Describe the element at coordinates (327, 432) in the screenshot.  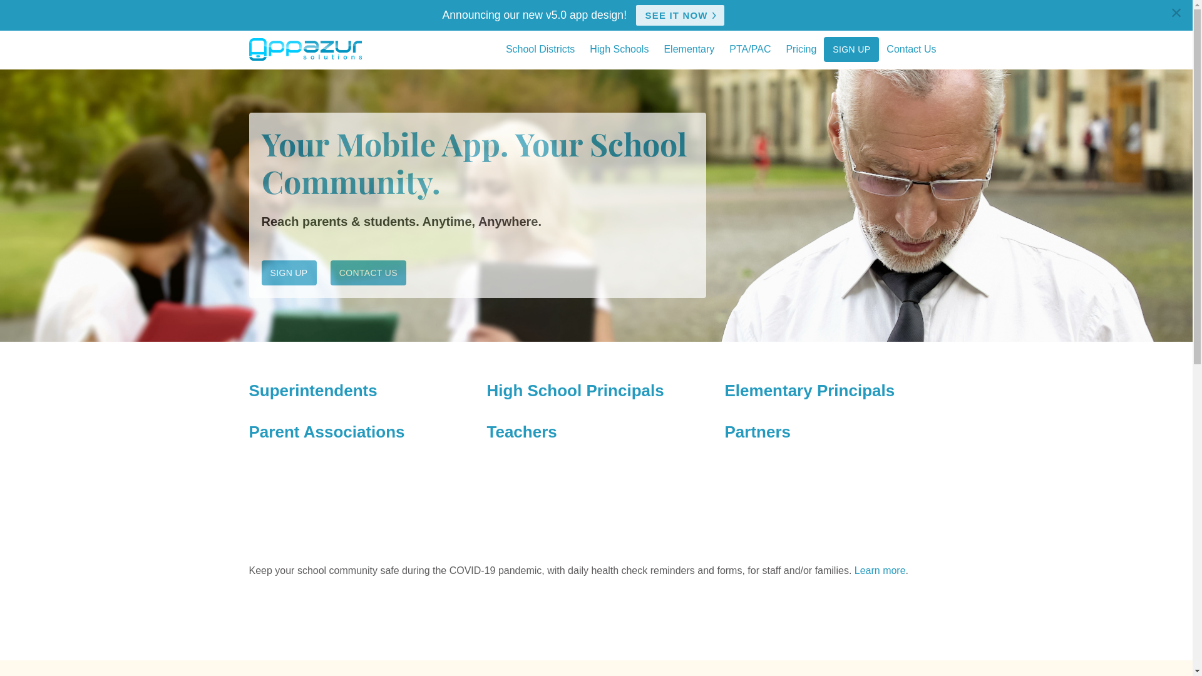
I see `Parent Associations` at that location.